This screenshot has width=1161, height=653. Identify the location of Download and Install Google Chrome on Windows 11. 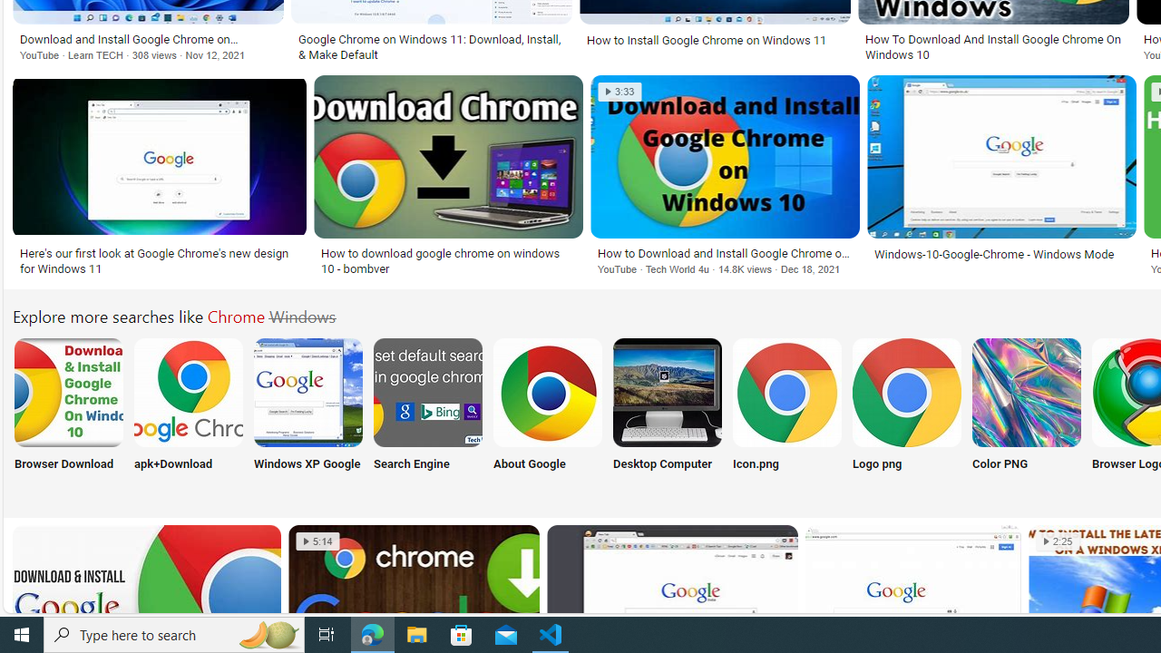
(147, 39).